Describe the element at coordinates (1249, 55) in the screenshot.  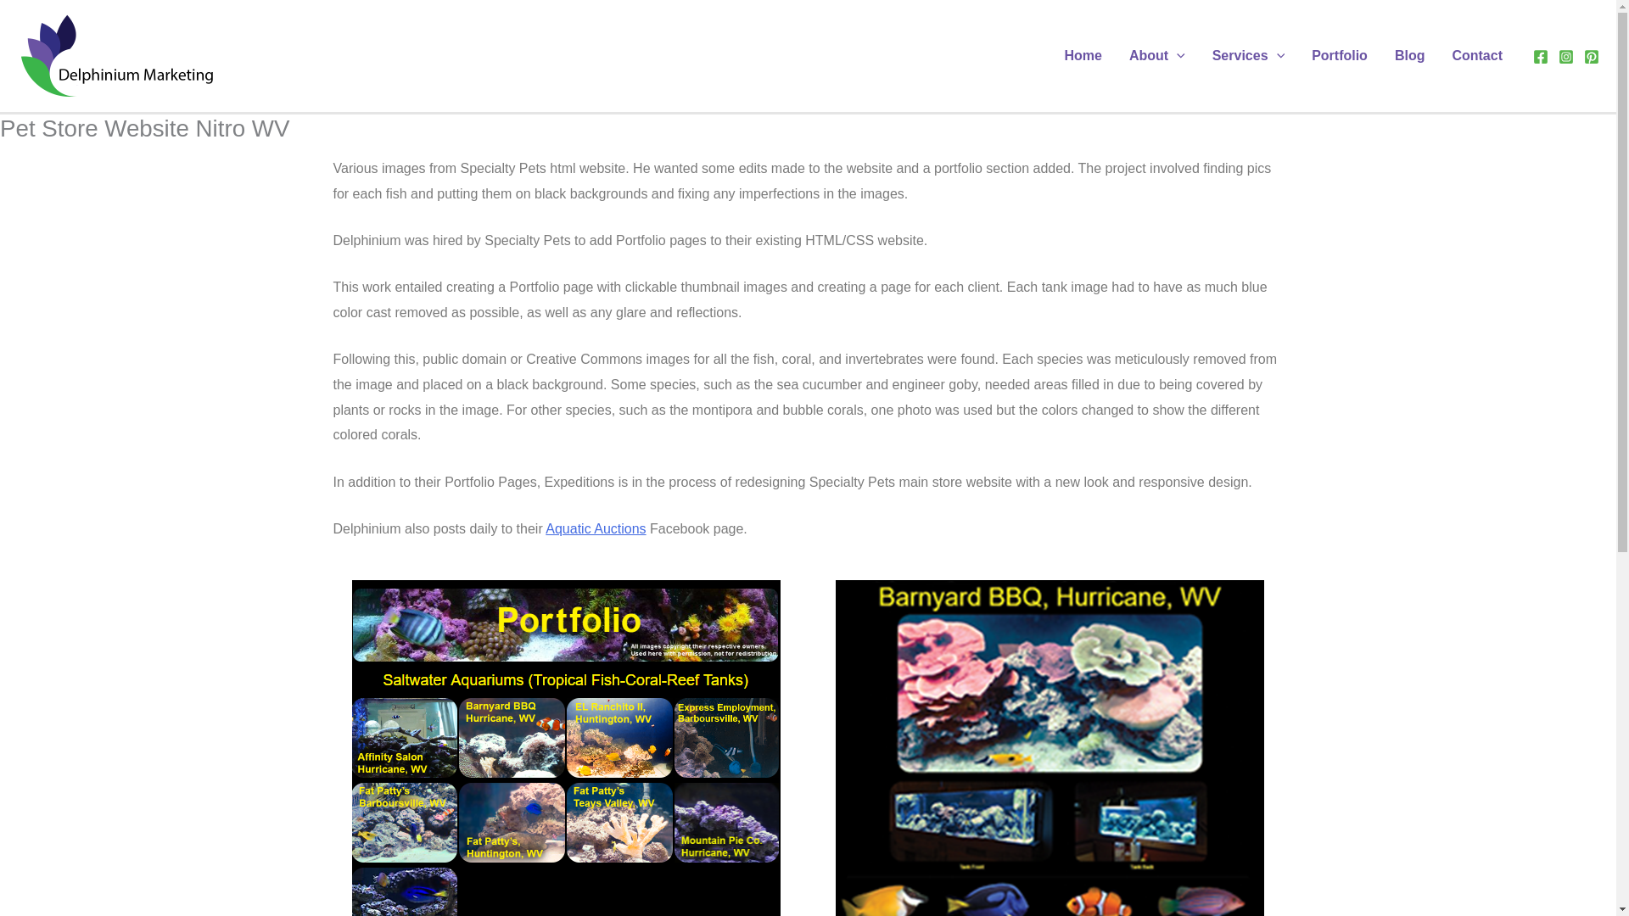
I see `Services` at that location.